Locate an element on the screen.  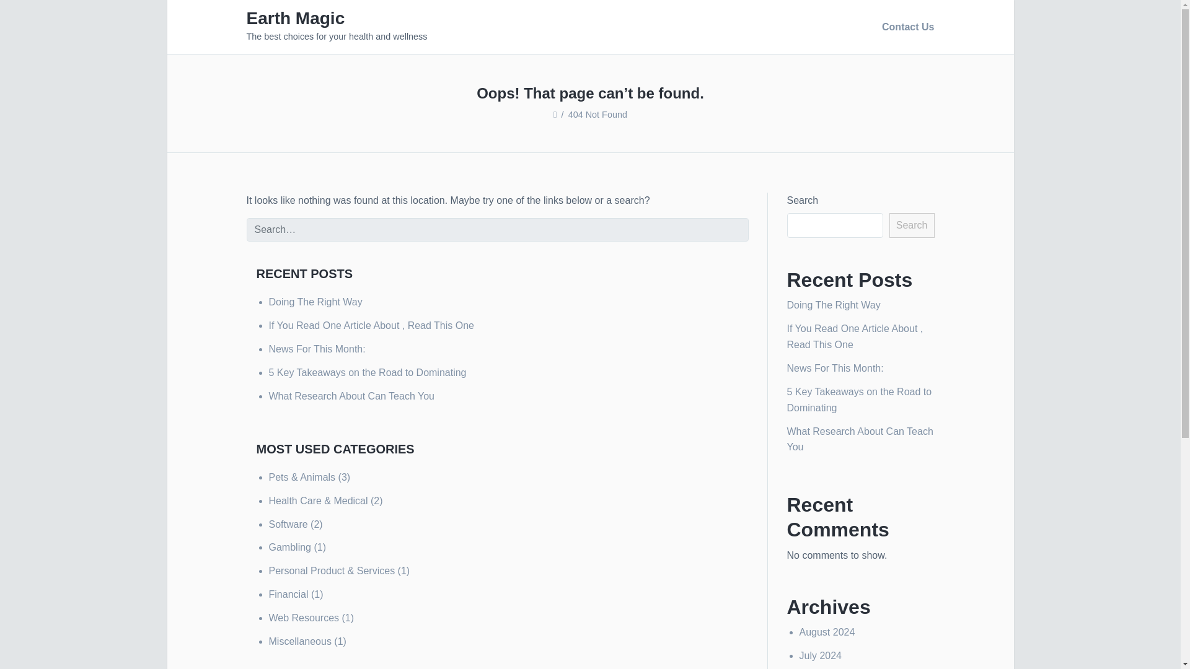
Doing The Right Way is located at coordinates (315, 302).